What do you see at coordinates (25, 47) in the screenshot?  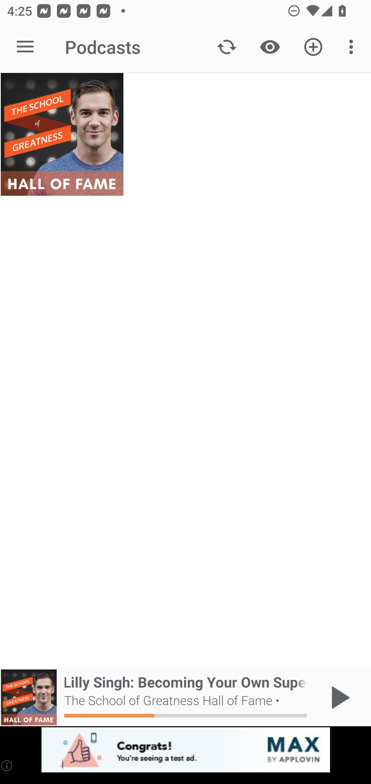 I see `Open navigation sidebar` at bounding box center [25, 47].